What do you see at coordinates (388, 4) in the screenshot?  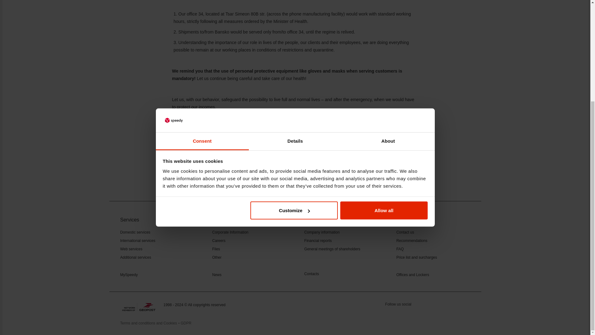 I see `About` at bounding box center [388, 4].